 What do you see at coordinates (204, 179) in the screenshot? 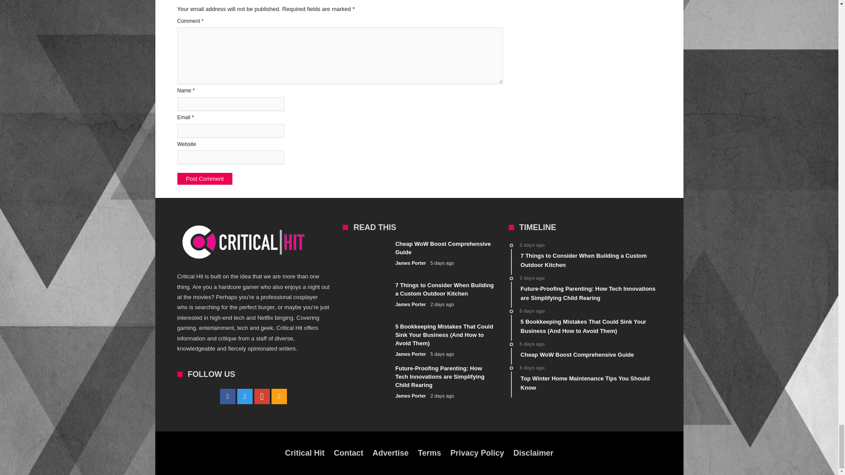
I see `Post Comment` at bounding box center [204, 179].